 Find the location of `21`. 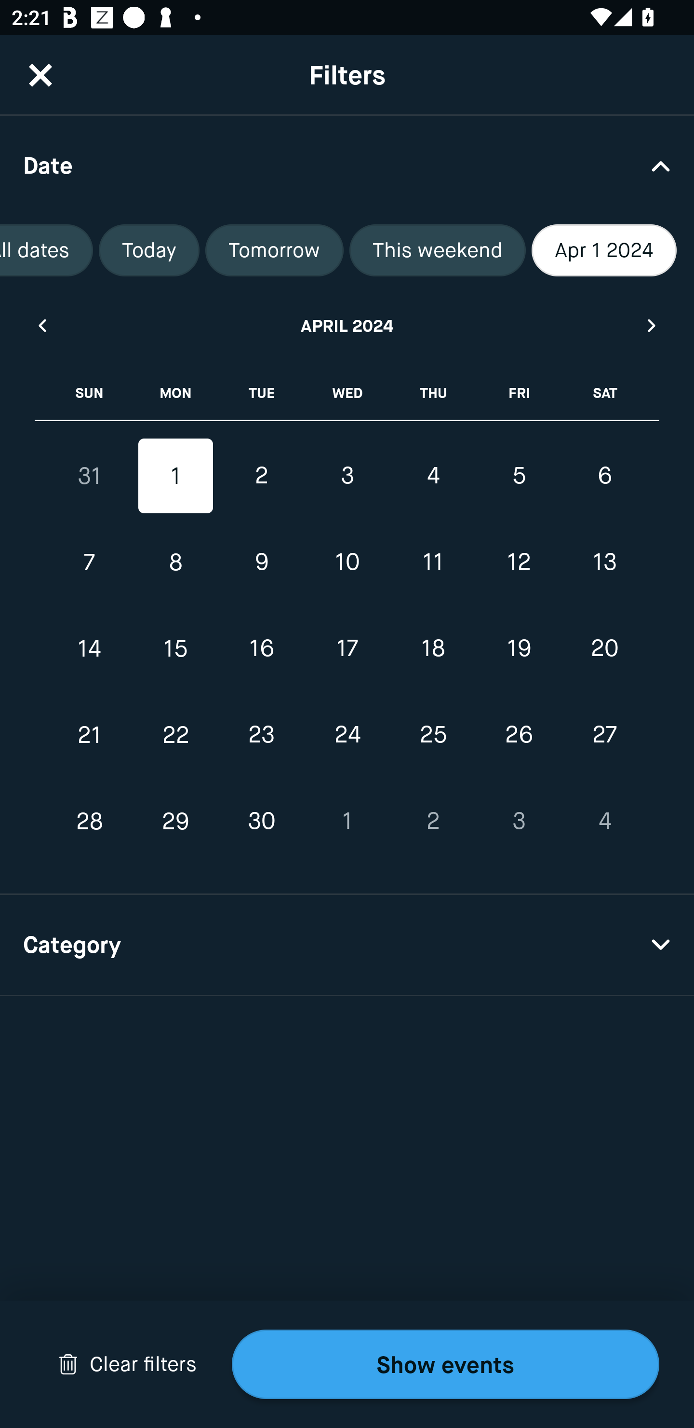

21 is located at coordinates (90, 734).